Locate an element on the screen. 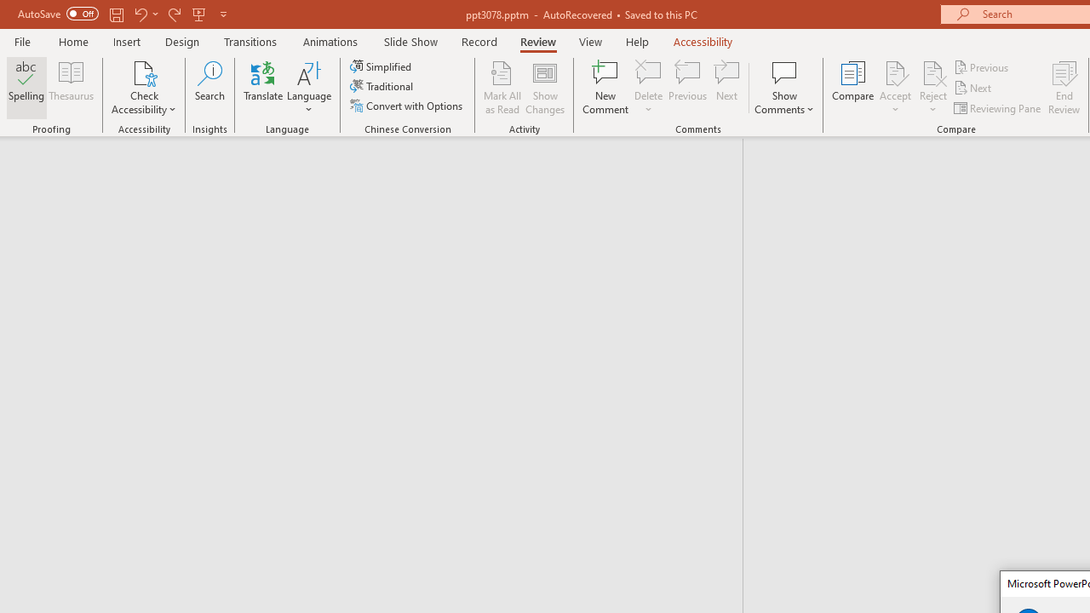  Delete is located at coordinates (649, 72).